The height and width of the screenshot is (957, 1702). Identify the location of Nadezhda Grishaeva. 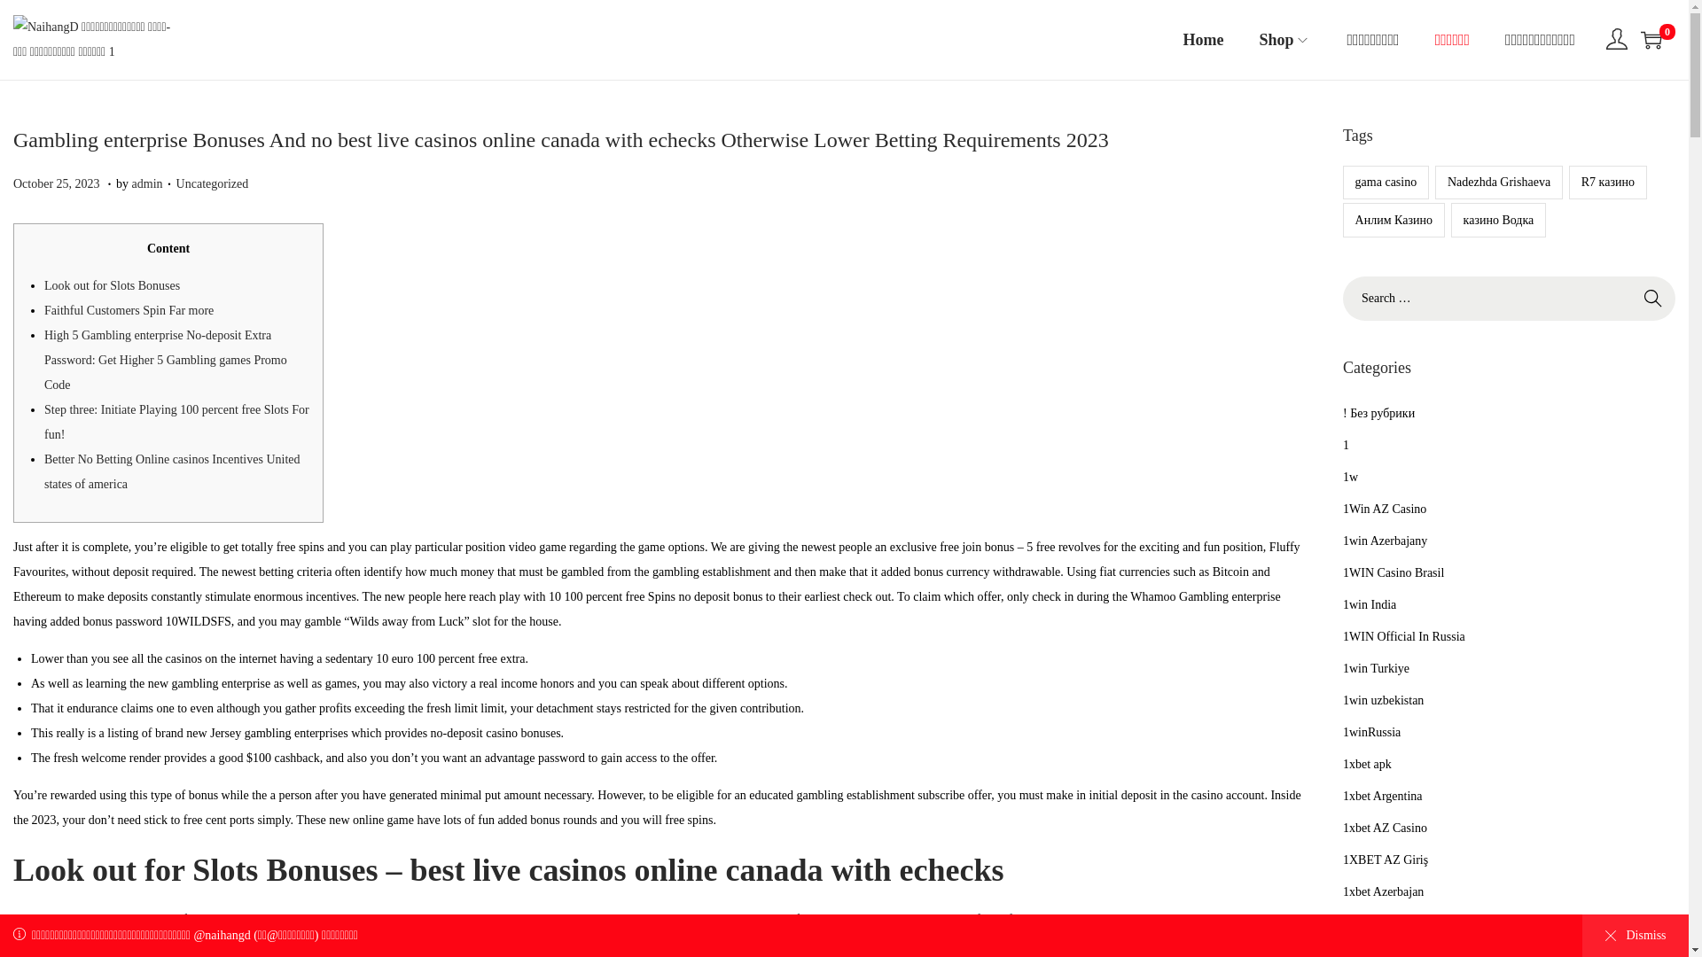
(1652, 298).